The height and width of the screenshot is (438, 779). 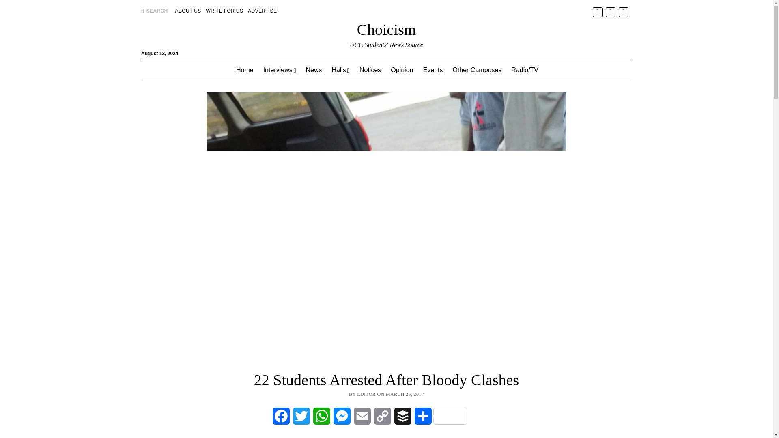 What do you see at coordinates (314, 70) in the screenshot?
I see `News` at bounding box center [314, 70].